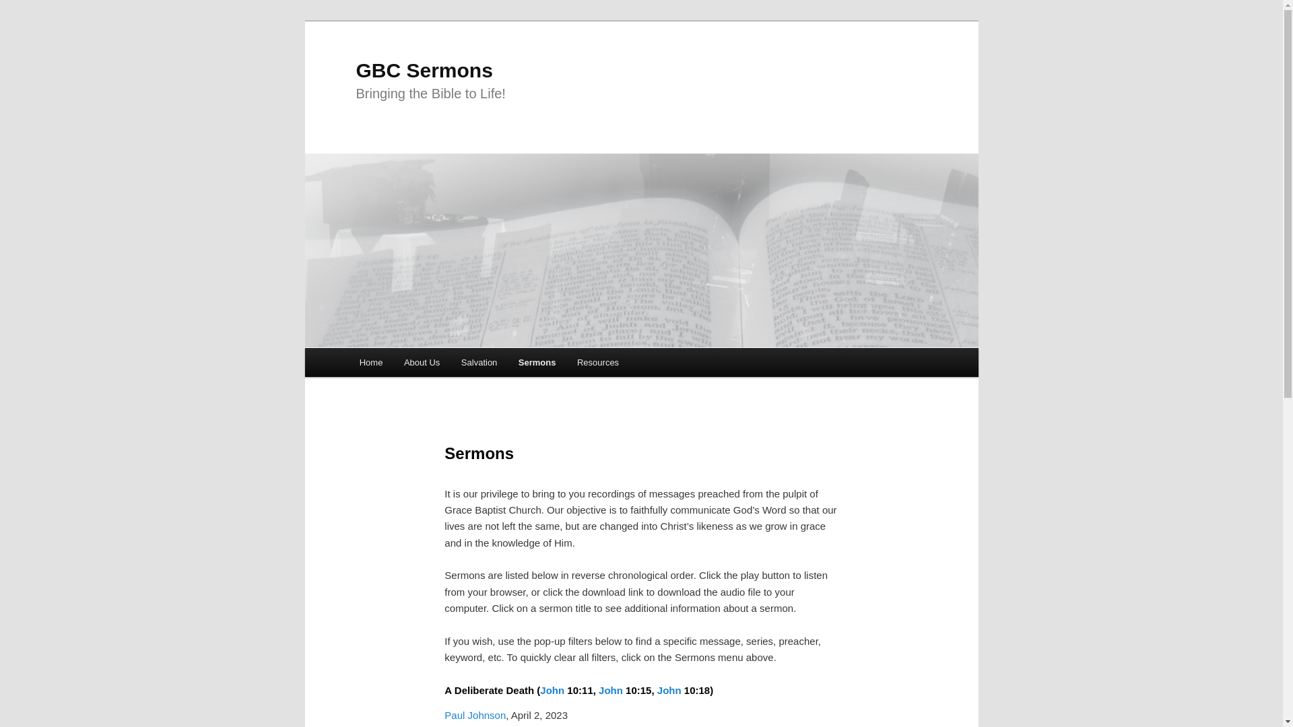 The image size is (1293, 727). I want to click on Lord's Table, so click(521, 726).